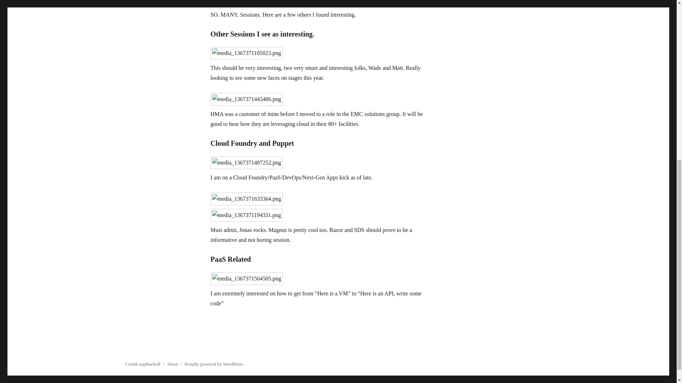 The width and height of the screenshot is (682, 383). Describe the element at coordinates (172, 364) in the screenshot. I see `About` at that location.